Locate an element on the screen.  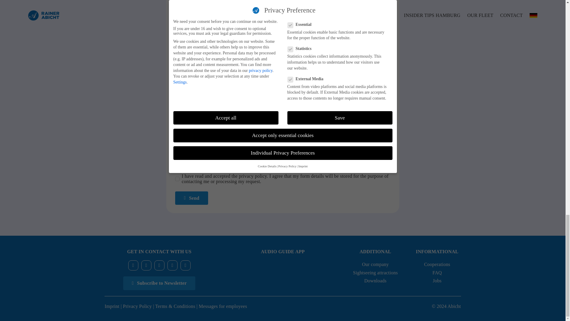
Downloads is located at coordinates (375, 281).